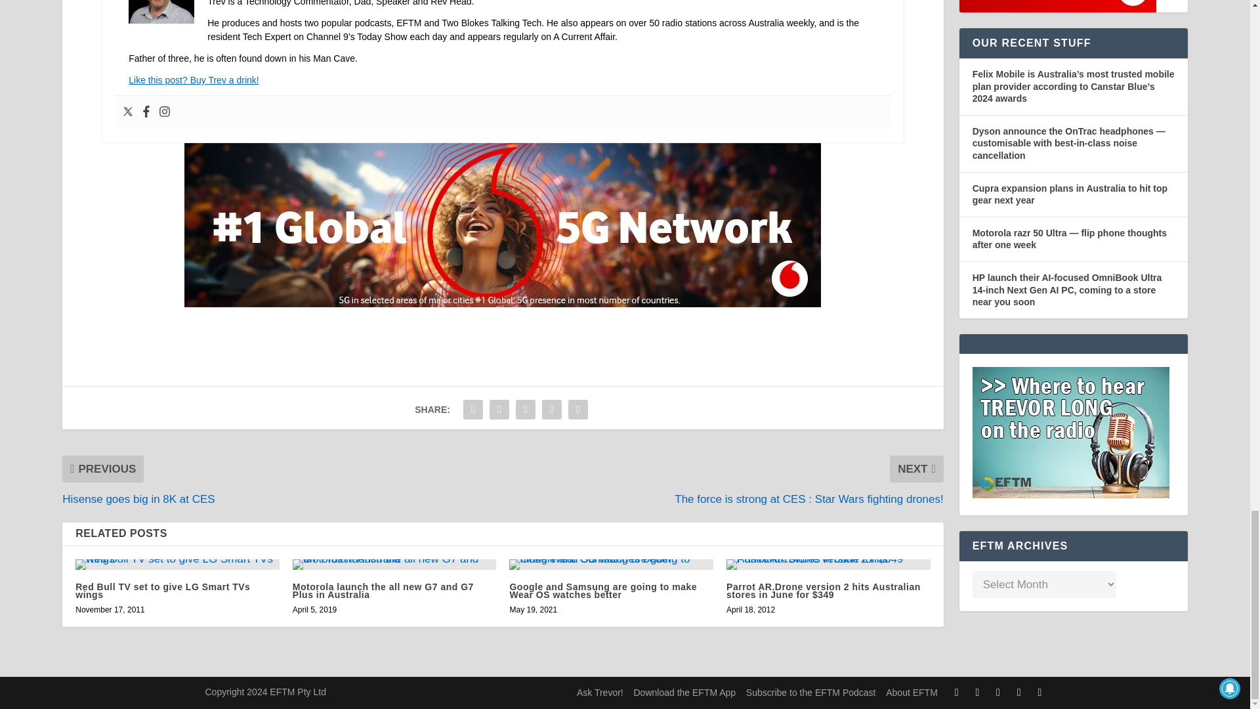 The width and height of the screenshot is (1260, 709). Describe the element at coordinates (127, 112) in the screenshot. I see `Twitter` at that location.